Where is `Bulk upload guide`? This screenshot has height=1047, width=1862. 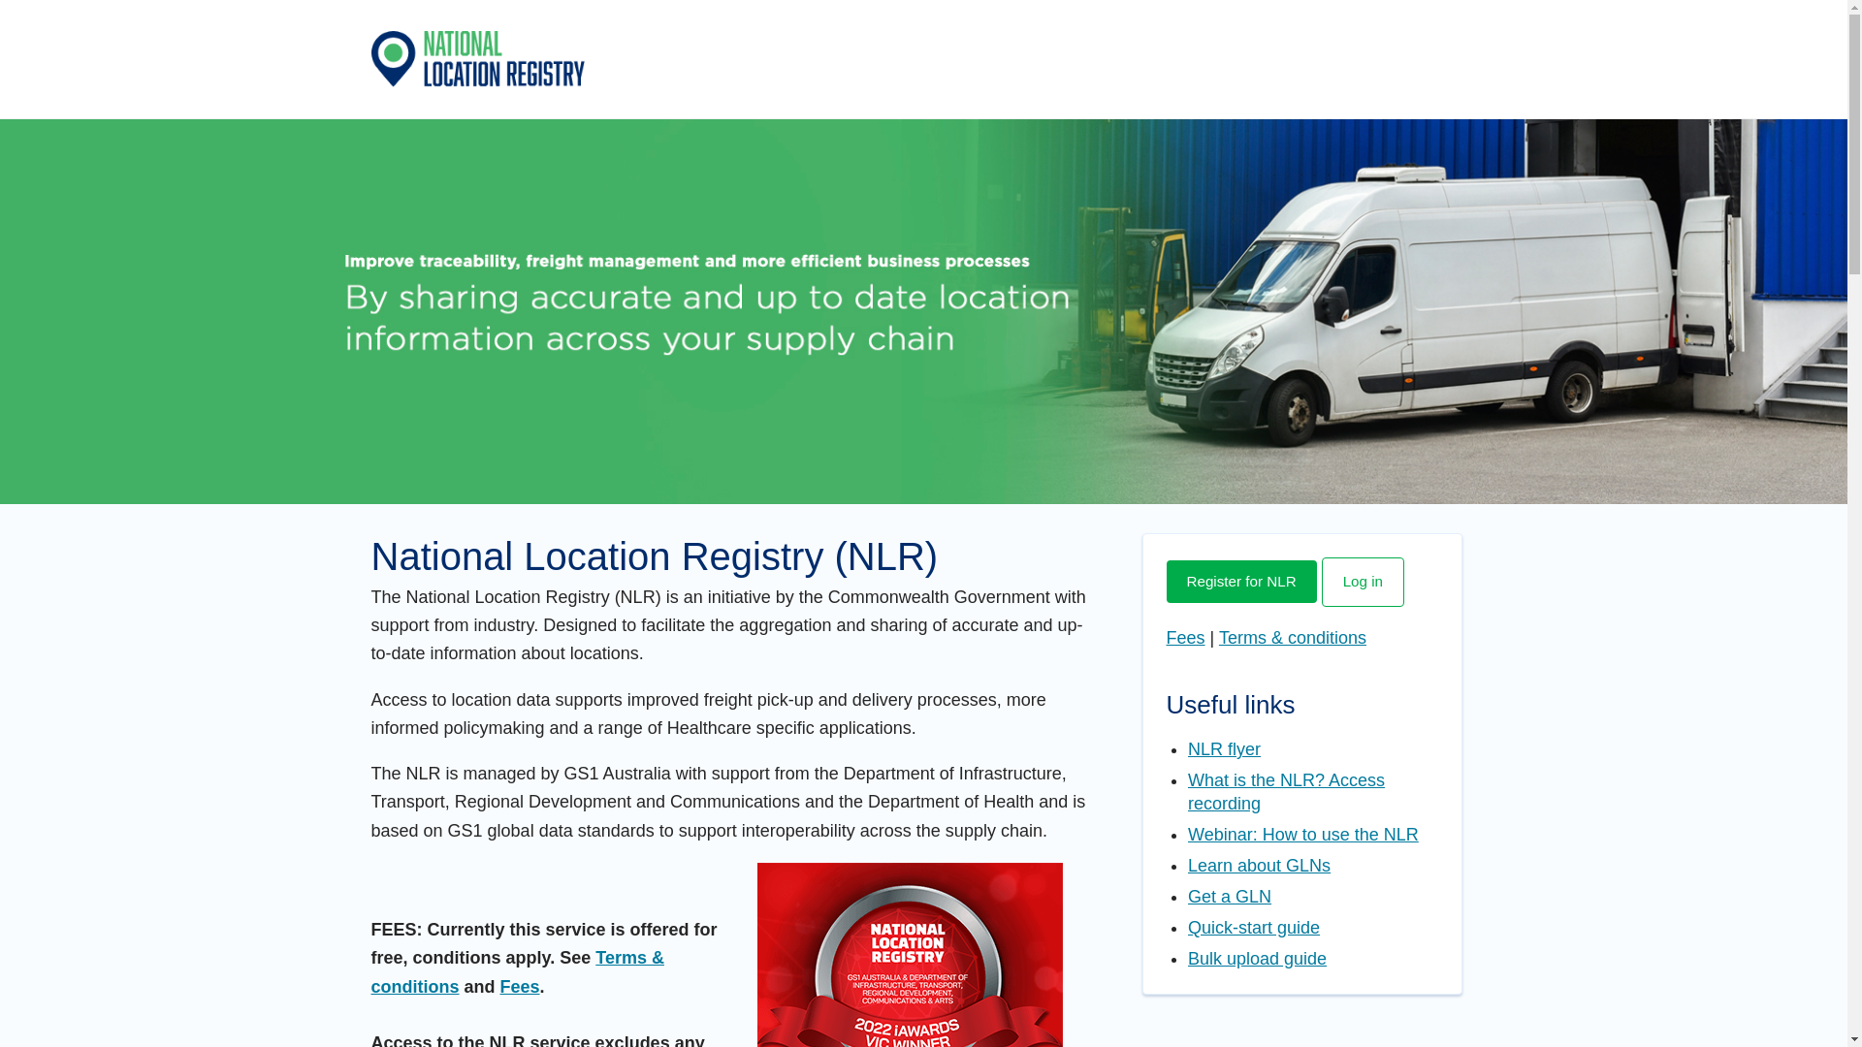 Bulk upload guide is located at coordinates (1257, 959).